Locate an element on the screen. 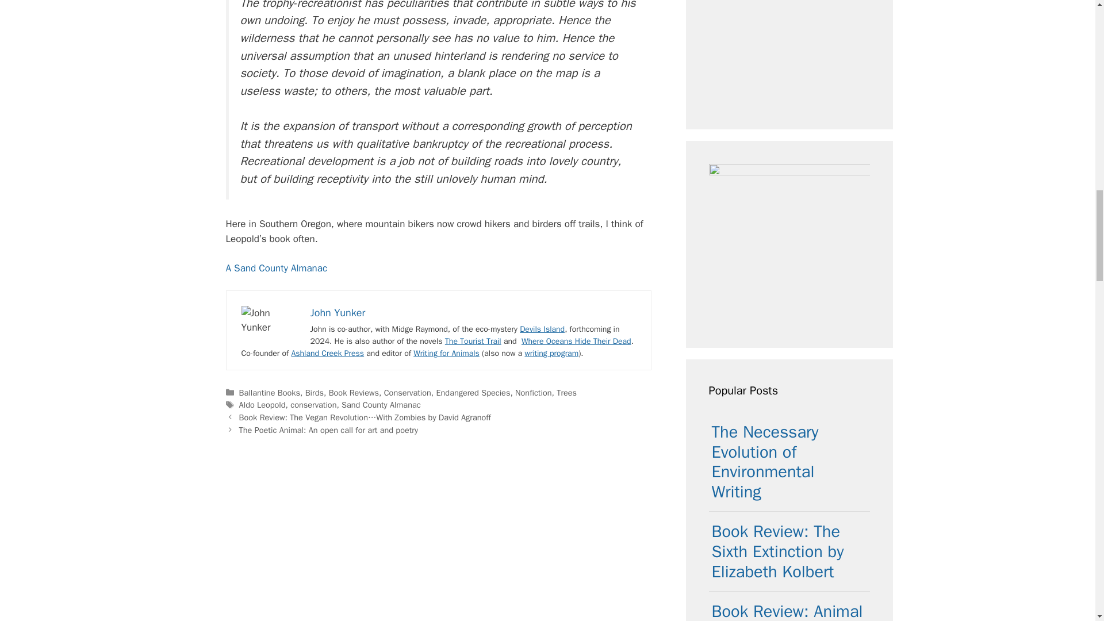 The width and height of the screenshot is (1104, 621). Book Review: The Sixth Extinction by Elizabeth Kolbert is located at coordinates (778, 552).